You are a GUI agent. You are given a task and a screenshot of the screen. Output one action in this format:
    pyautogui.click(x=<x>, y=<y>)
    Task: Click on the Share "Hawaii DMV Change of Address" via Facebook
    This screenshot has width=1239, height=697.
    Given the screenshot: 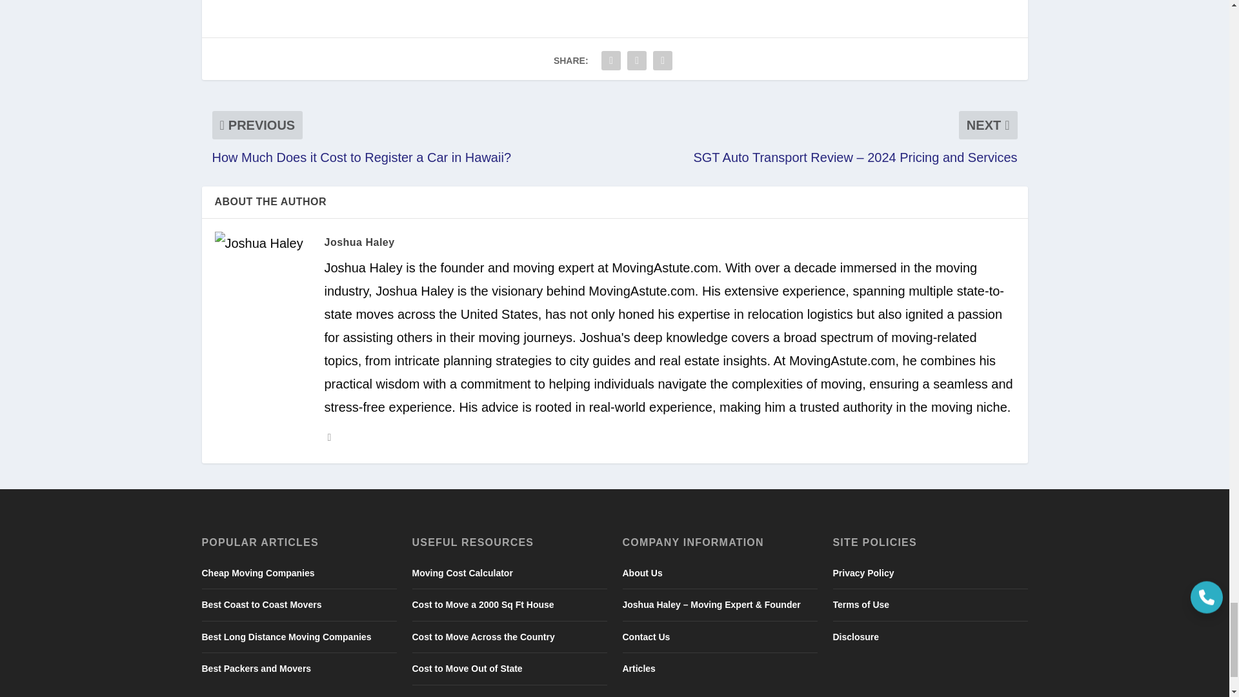 What is the action you would take?
    pyautogui.click(x=611, y=61)
    